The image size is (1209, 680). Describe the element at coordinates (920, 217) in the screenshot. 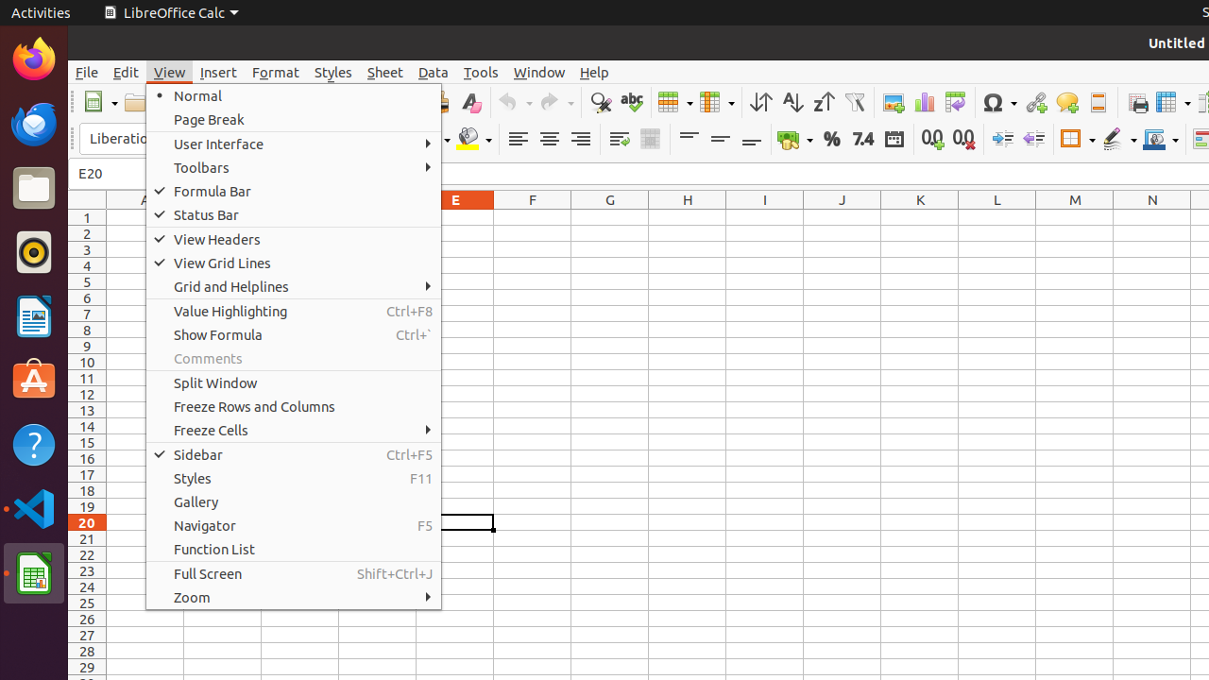

I see `K1` at that location.